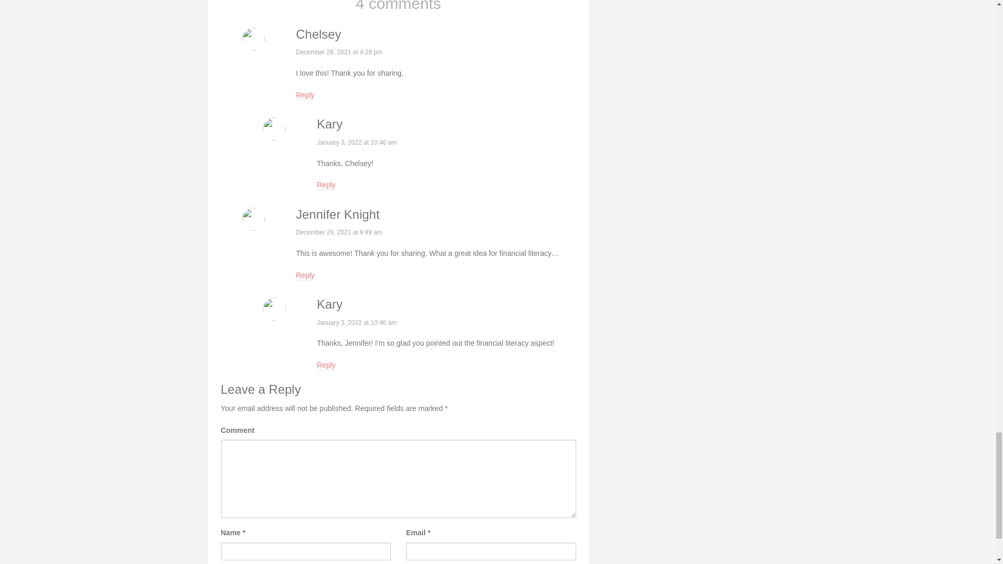  I want to click on December 29, 2021 at 9:49 am, so click(339, 232).